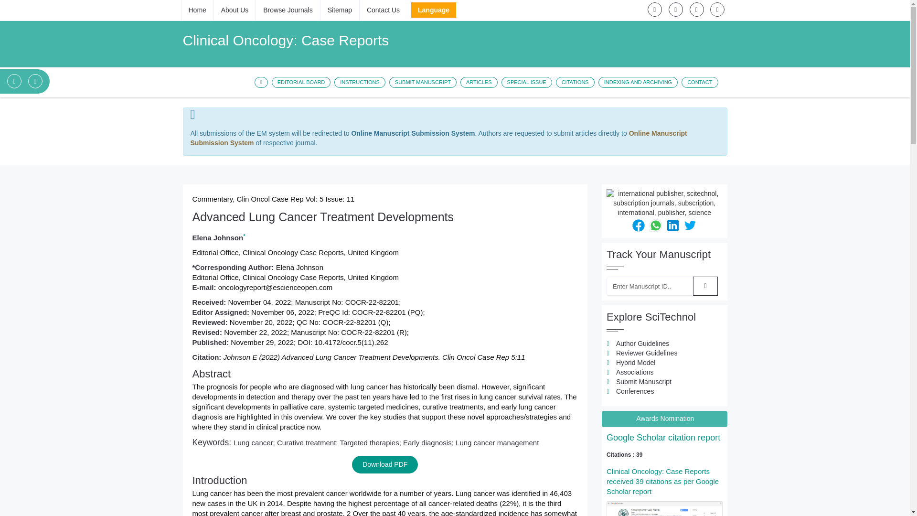 This screenshot has width=917, height=516. I want to click on Click here, so click(663, 438).